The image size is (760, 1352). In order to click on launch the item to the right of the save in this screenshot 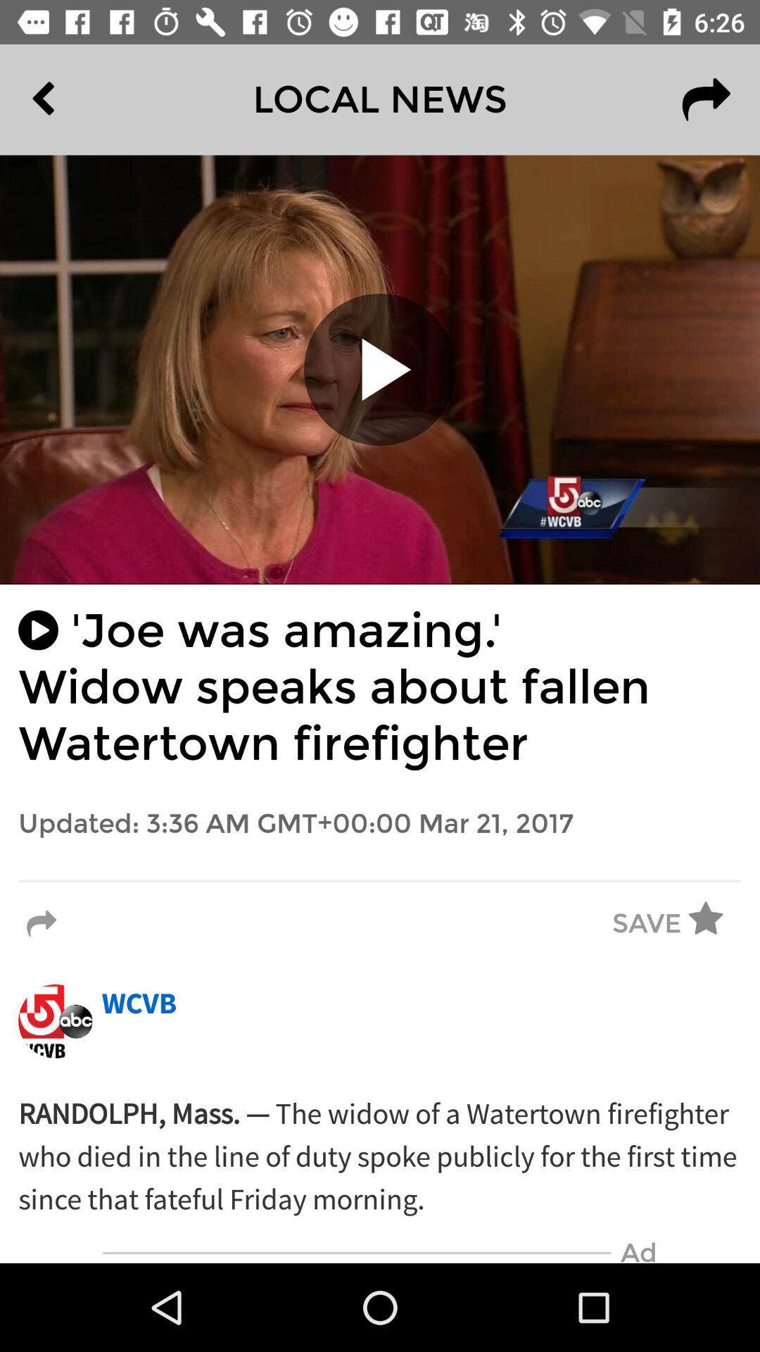, I will do `click(715, 924)`.